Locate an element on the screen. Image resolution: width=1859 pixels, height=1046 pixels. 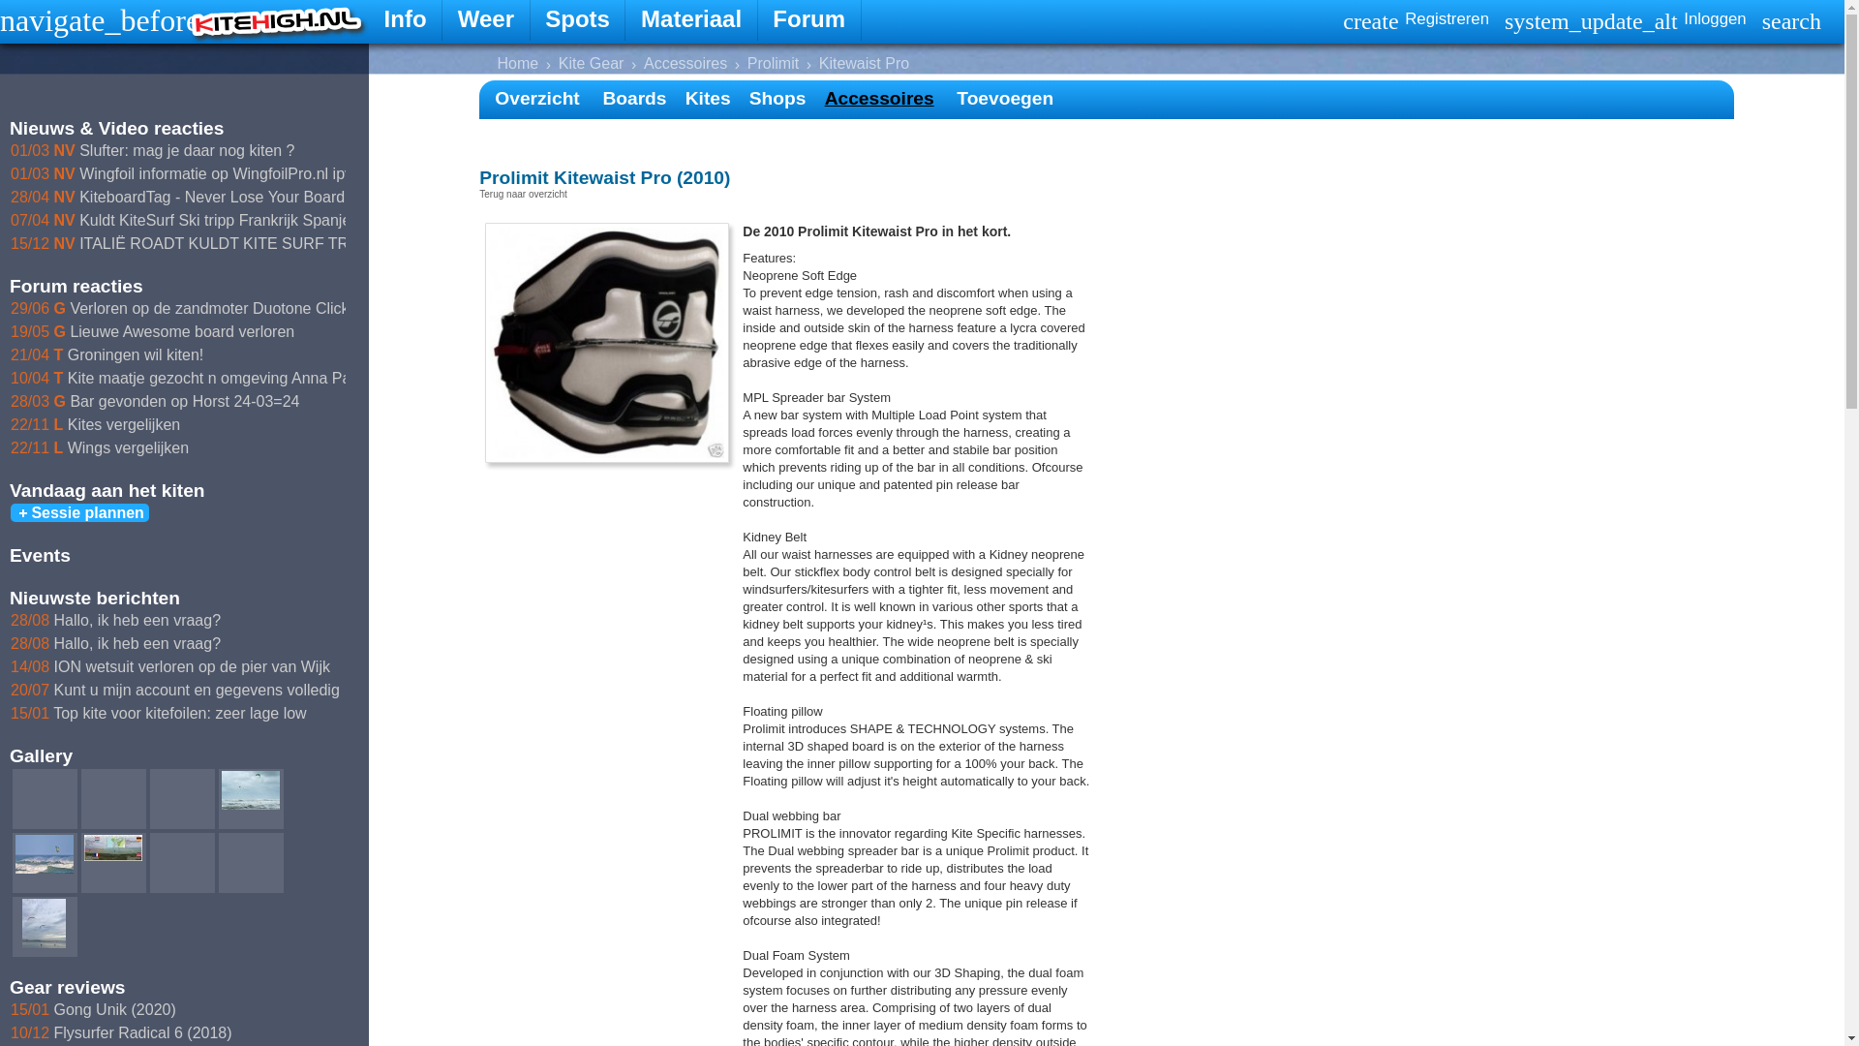
smaII-WaVe-CED.jpg is located at coordinates (45, 853).